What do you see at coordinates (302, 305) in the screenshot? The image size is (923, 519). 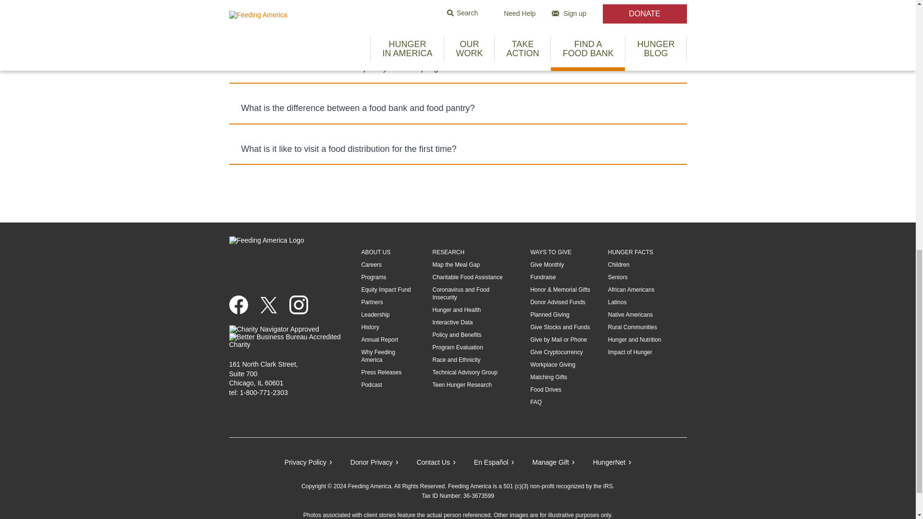 I see `Instagram` at bounding box center [302, 305].